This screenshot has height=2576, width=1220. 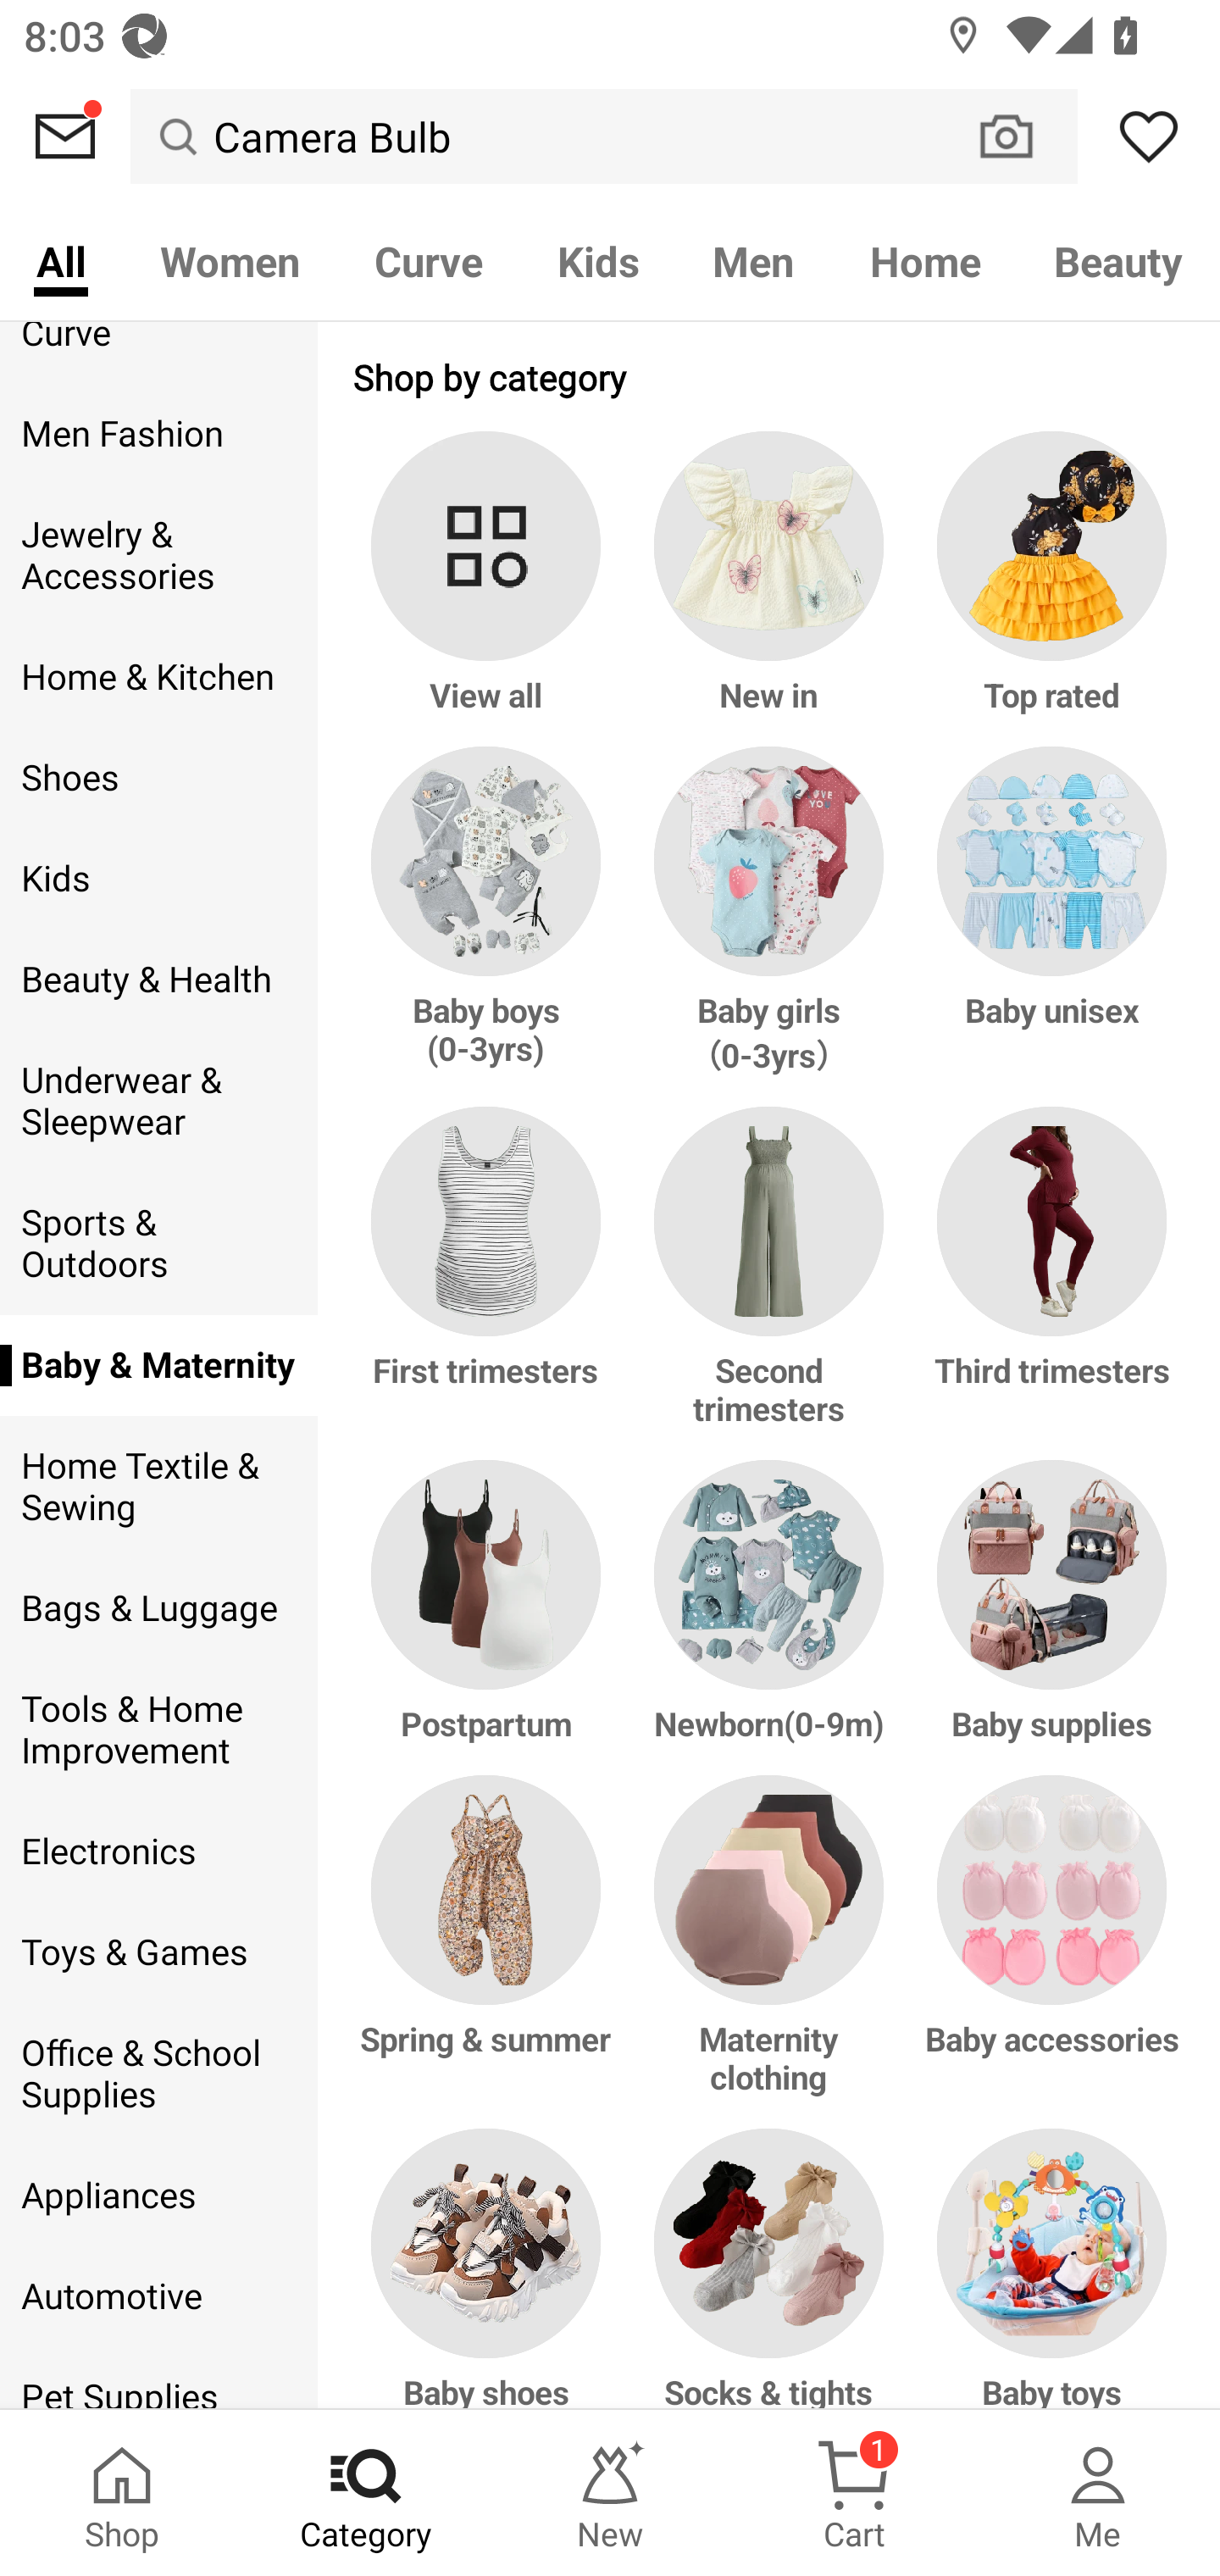 I want to click on Cart 1 Cart, so click(x=854, y=2493).